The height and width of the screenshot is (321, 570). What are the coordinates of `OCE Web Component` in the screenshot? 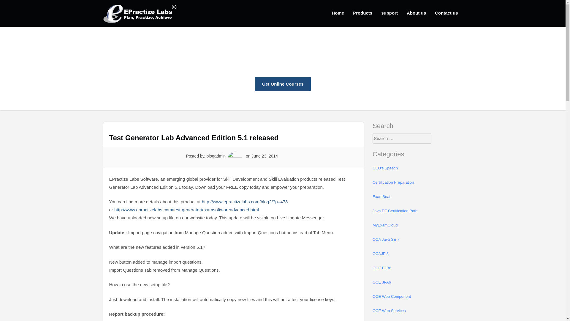 It's located at (413, 297).